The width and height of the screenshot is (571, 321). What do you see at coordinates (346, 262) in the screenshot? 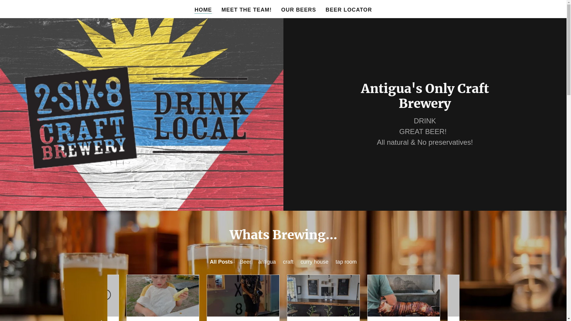
I see `tap room` at bounding box center [346, 262].